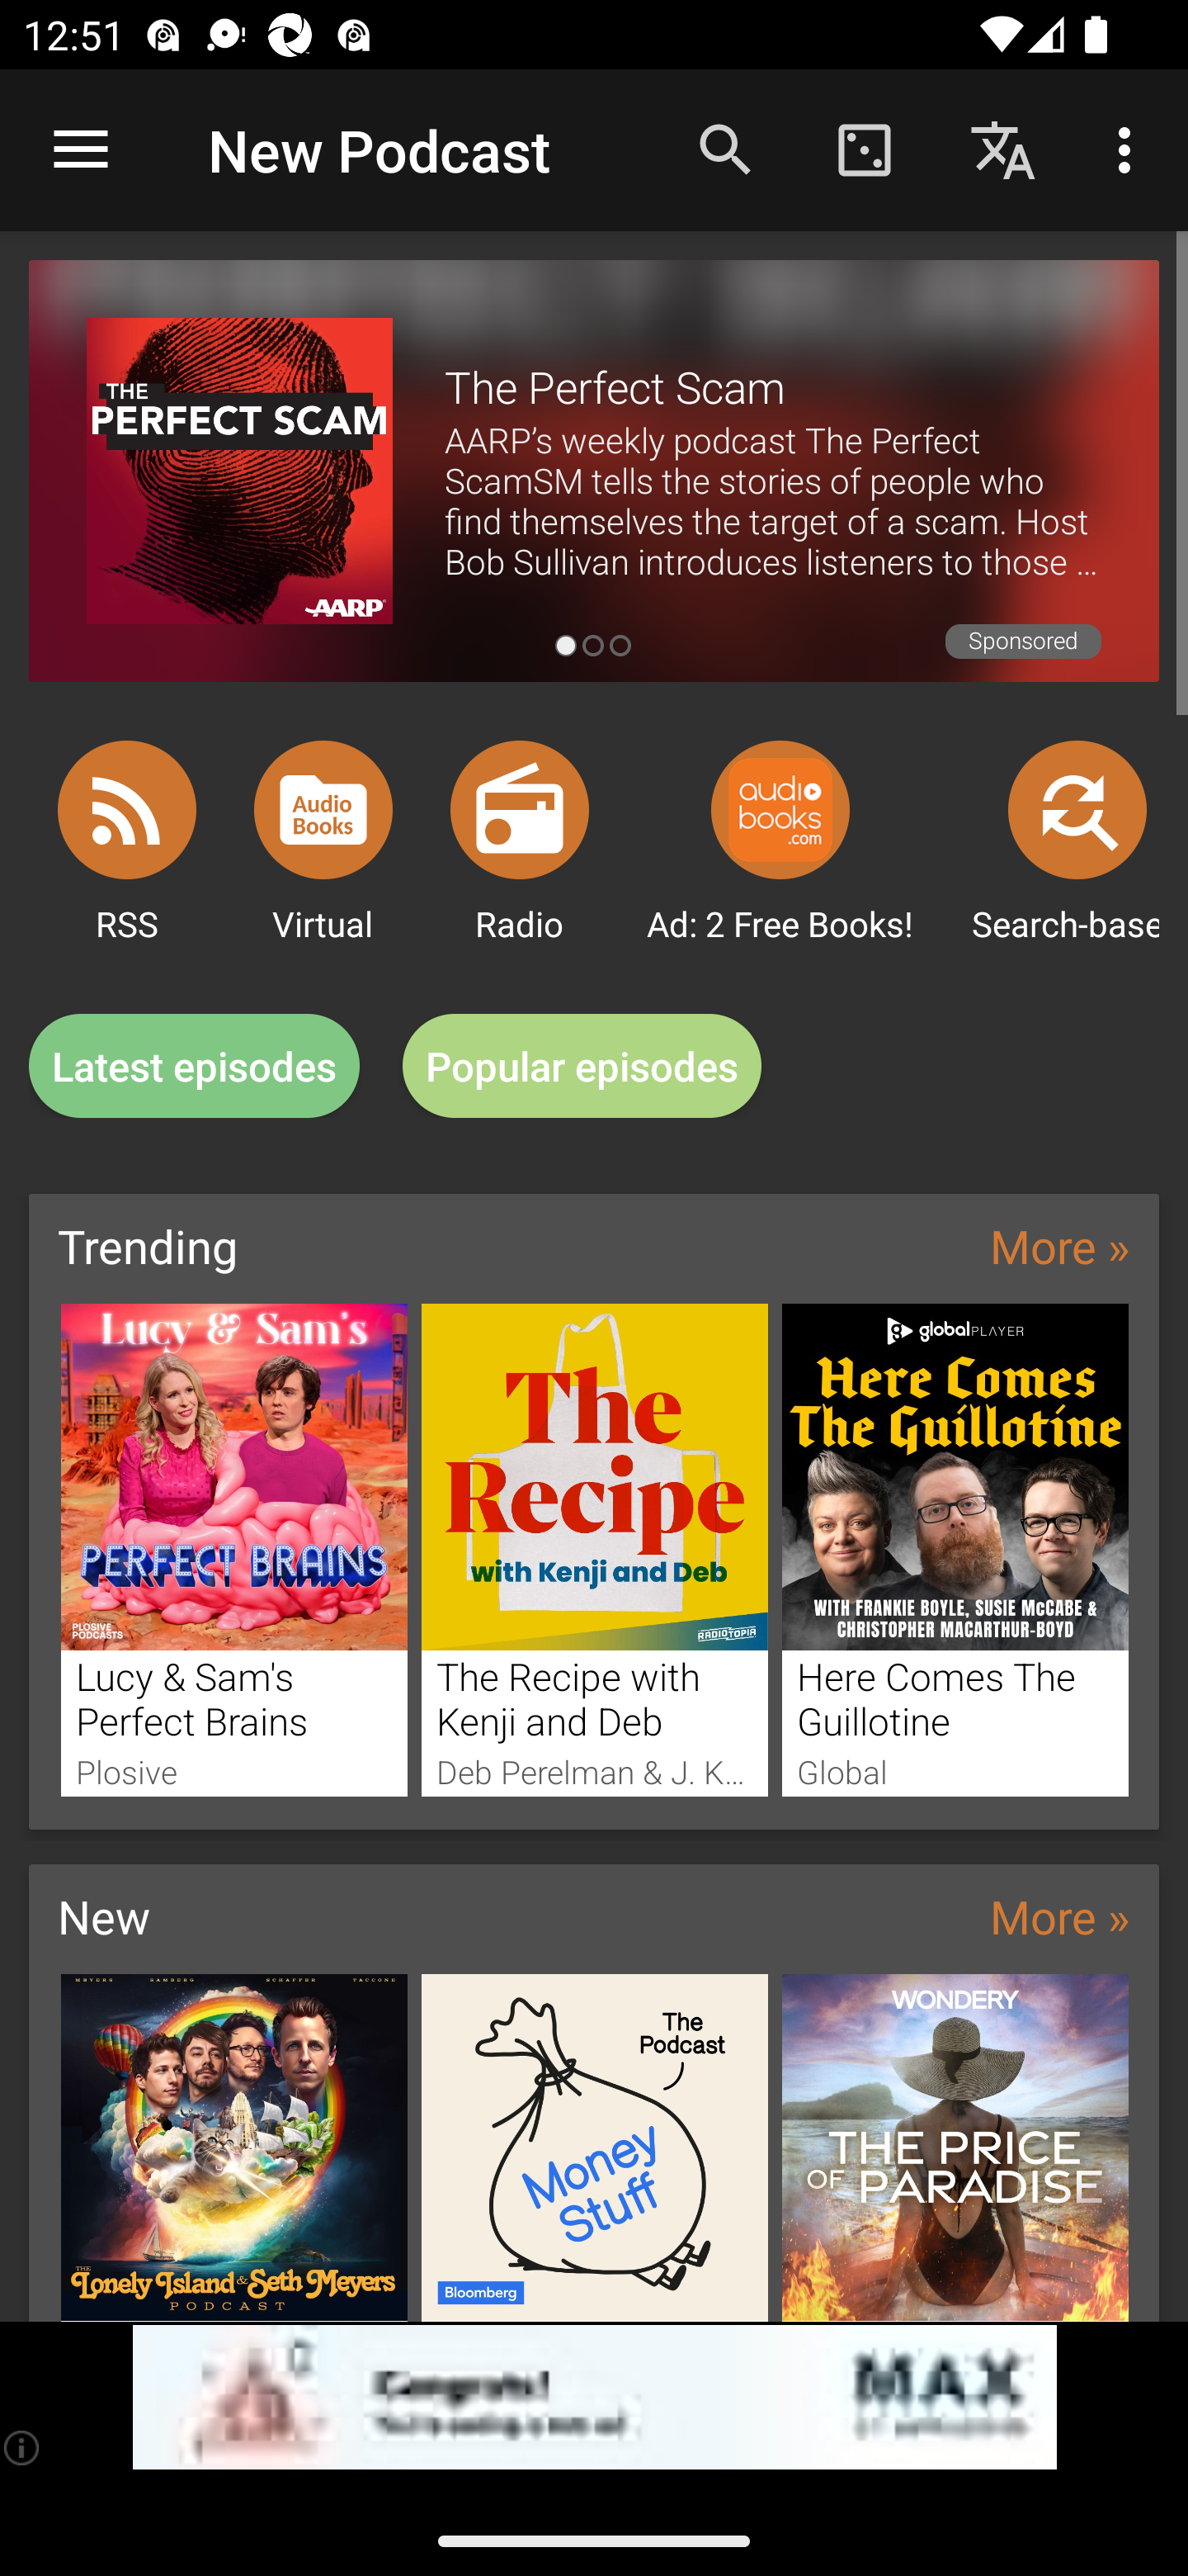 The height and width of the screenshot is (2576, 1188). Describe the element at coordinates (127, 809) in the screenshot. I see `RSS` at that location.